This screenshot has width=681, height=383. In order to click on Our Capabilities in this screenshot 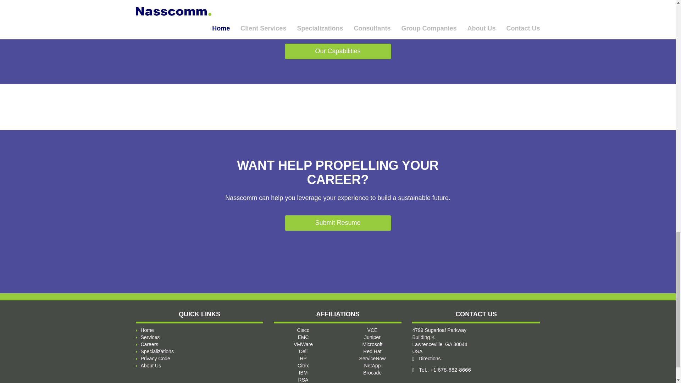, I will do `click(338, 51)`.